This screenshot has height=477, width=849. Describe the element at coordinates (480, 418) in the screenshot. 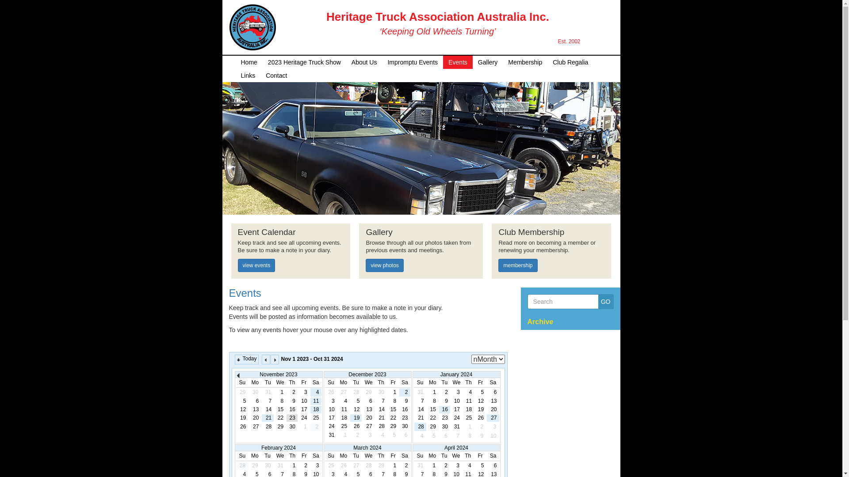

I see `26` at that location.